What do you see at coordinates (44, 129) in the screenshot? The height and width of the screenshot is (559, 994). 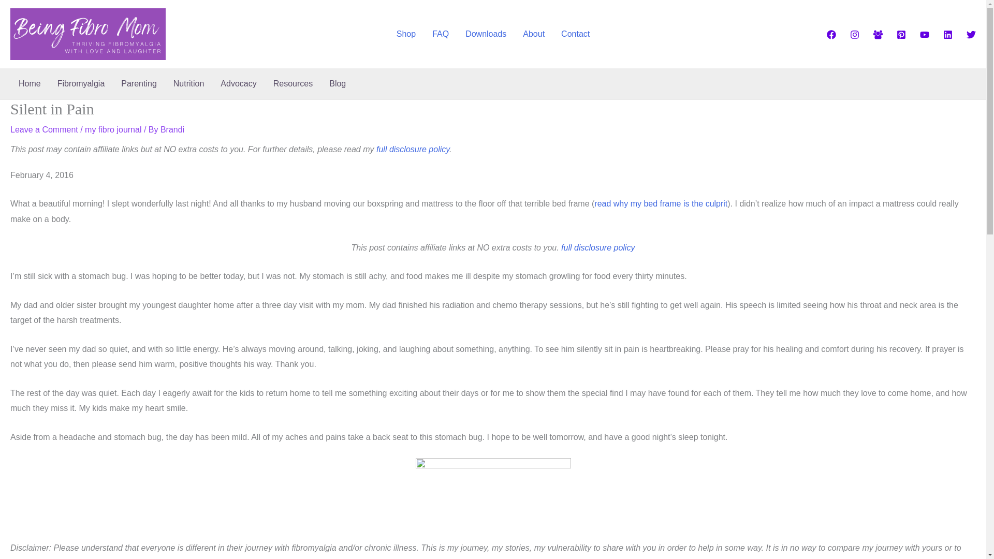 I see `Leave a Comment` at bounding box center [44, 129].